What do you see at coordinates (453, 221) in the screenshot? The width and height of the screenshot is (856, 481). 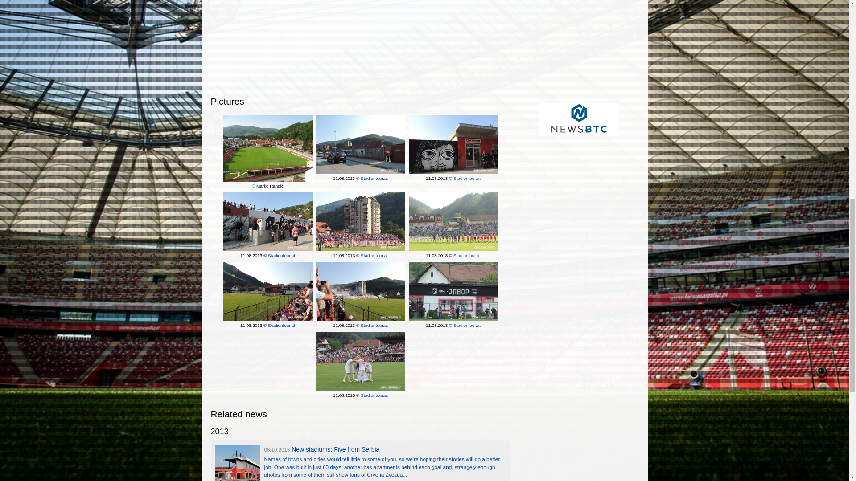 I see `Stadion kraj Moravice: 500x750px, 72 kB` at bounding box center [453, 221].